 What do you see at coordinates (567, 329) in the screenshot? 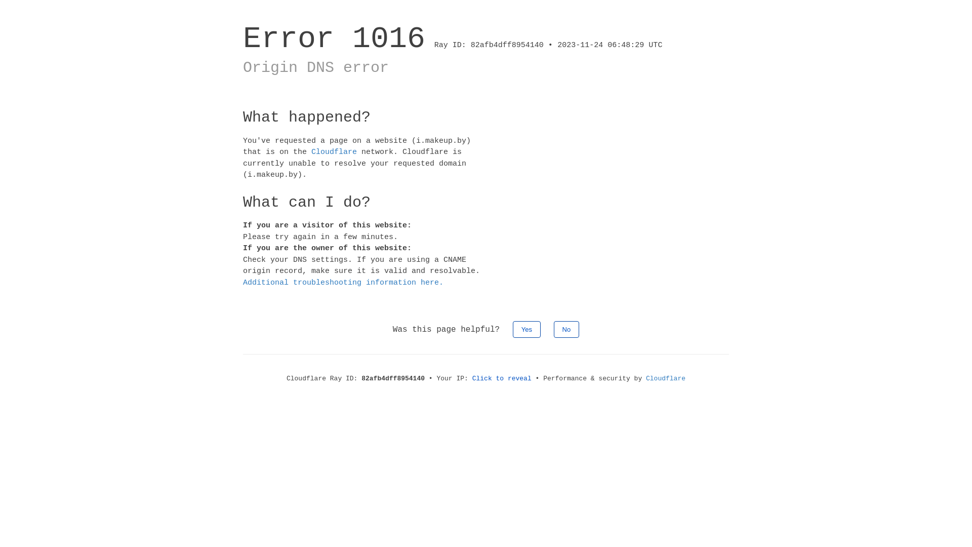
I see `No` at bounding box center [567, 329].